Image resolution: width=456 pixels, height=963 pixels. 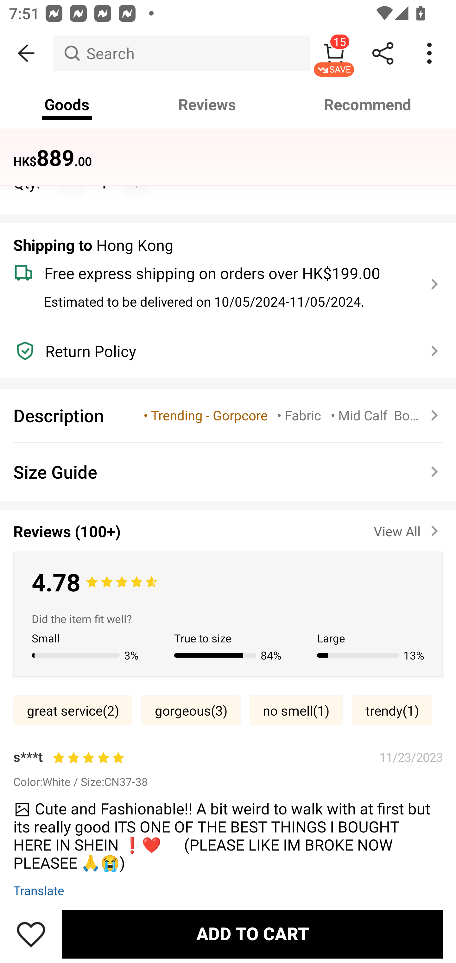 What do you see at coordinates (191, 710) in the screenshot?
I see `gorgeous(3)` at bounding box center [191, 710].